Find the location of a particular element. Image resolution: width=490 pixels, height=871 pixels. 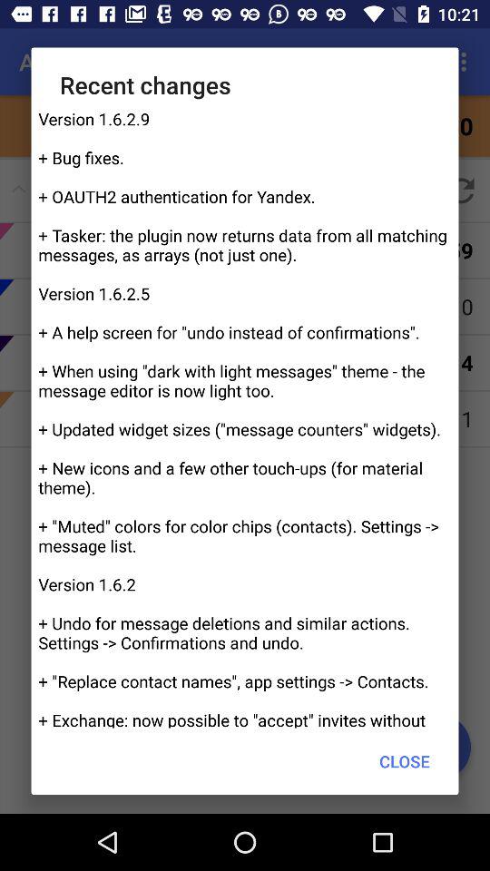

open the item below the version 1 6 icon is located at coordinates (405, 760).